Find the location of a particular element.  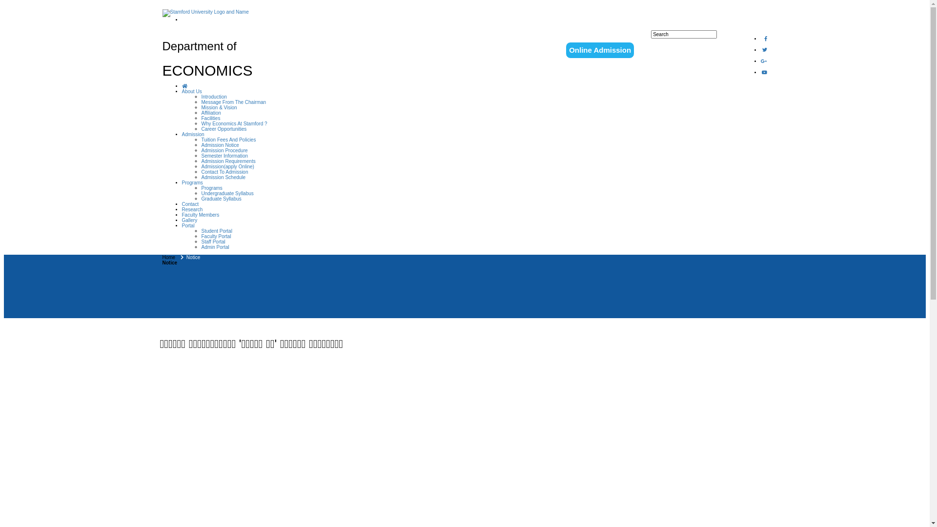

Why Economics At Stamford ? is located at coordinates (234, 124).